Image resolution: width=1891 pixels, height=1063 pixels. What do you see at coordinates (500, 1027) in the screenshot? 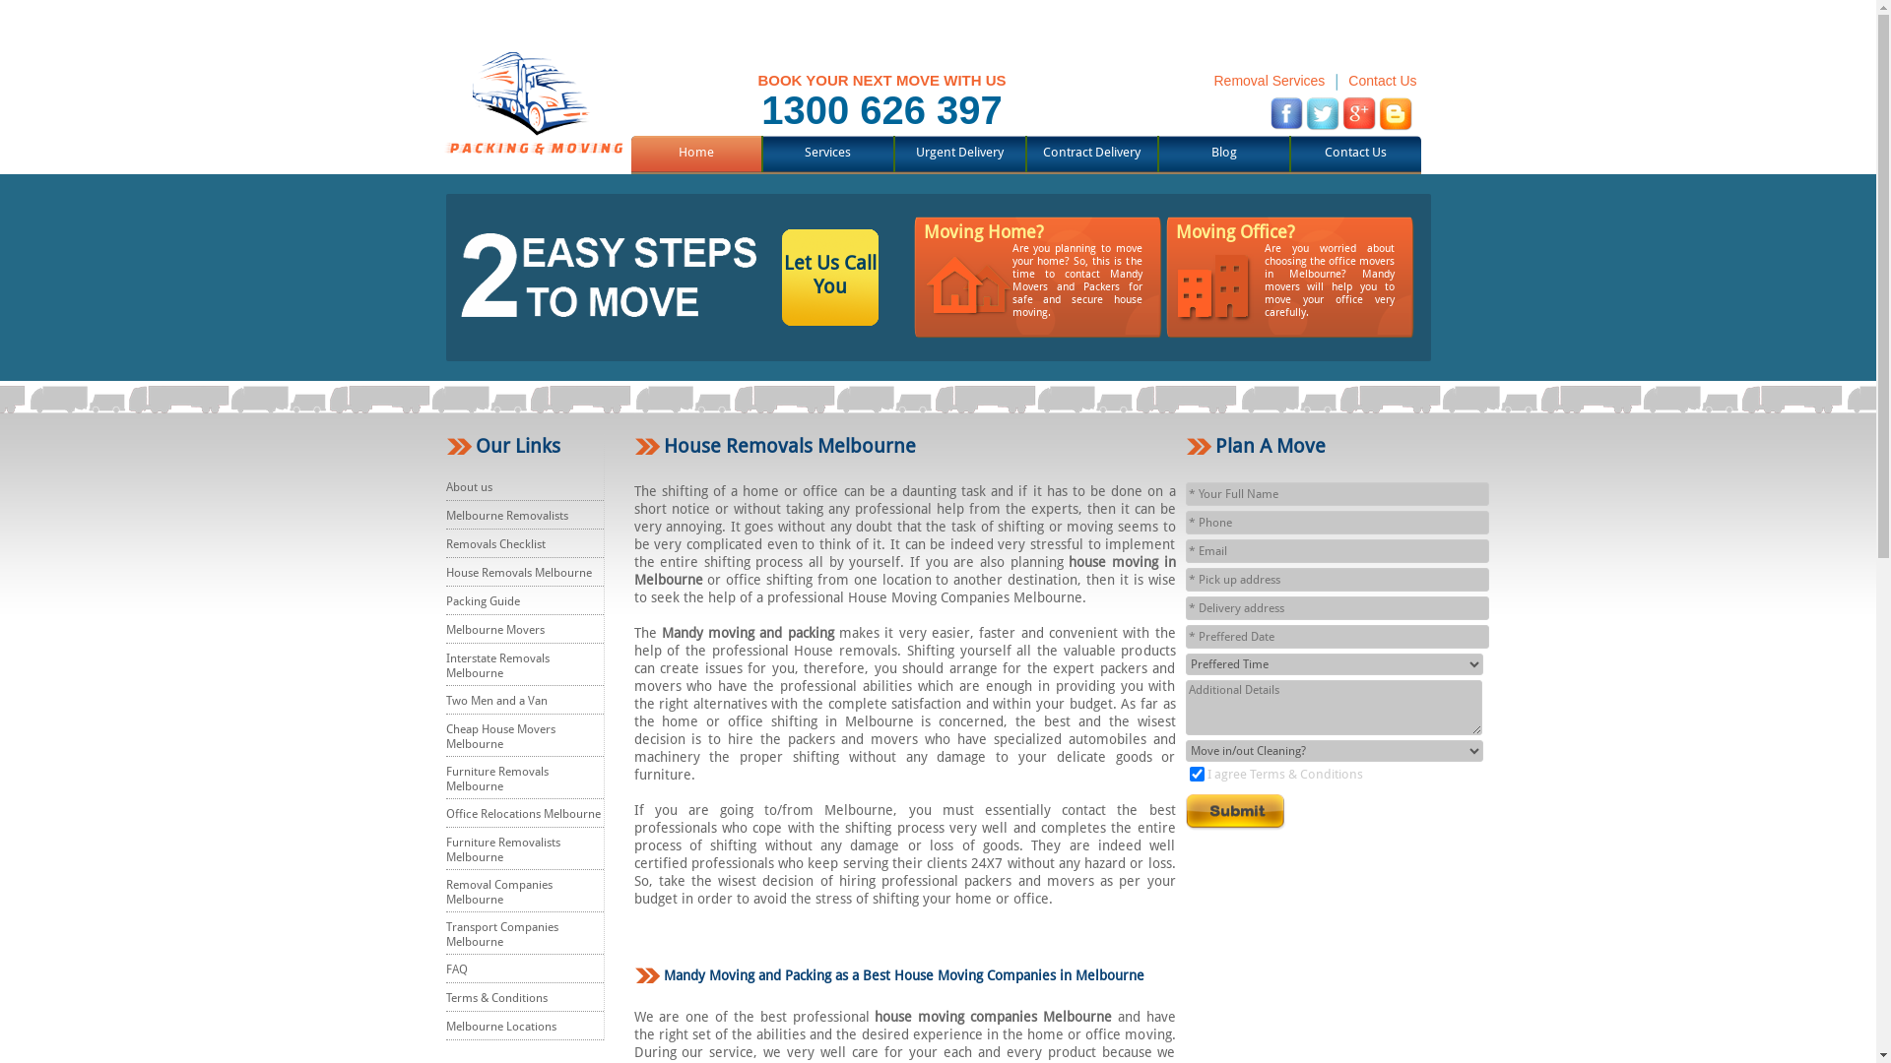
I see `Melbourne Locations` at bounding box center [500, 1027].